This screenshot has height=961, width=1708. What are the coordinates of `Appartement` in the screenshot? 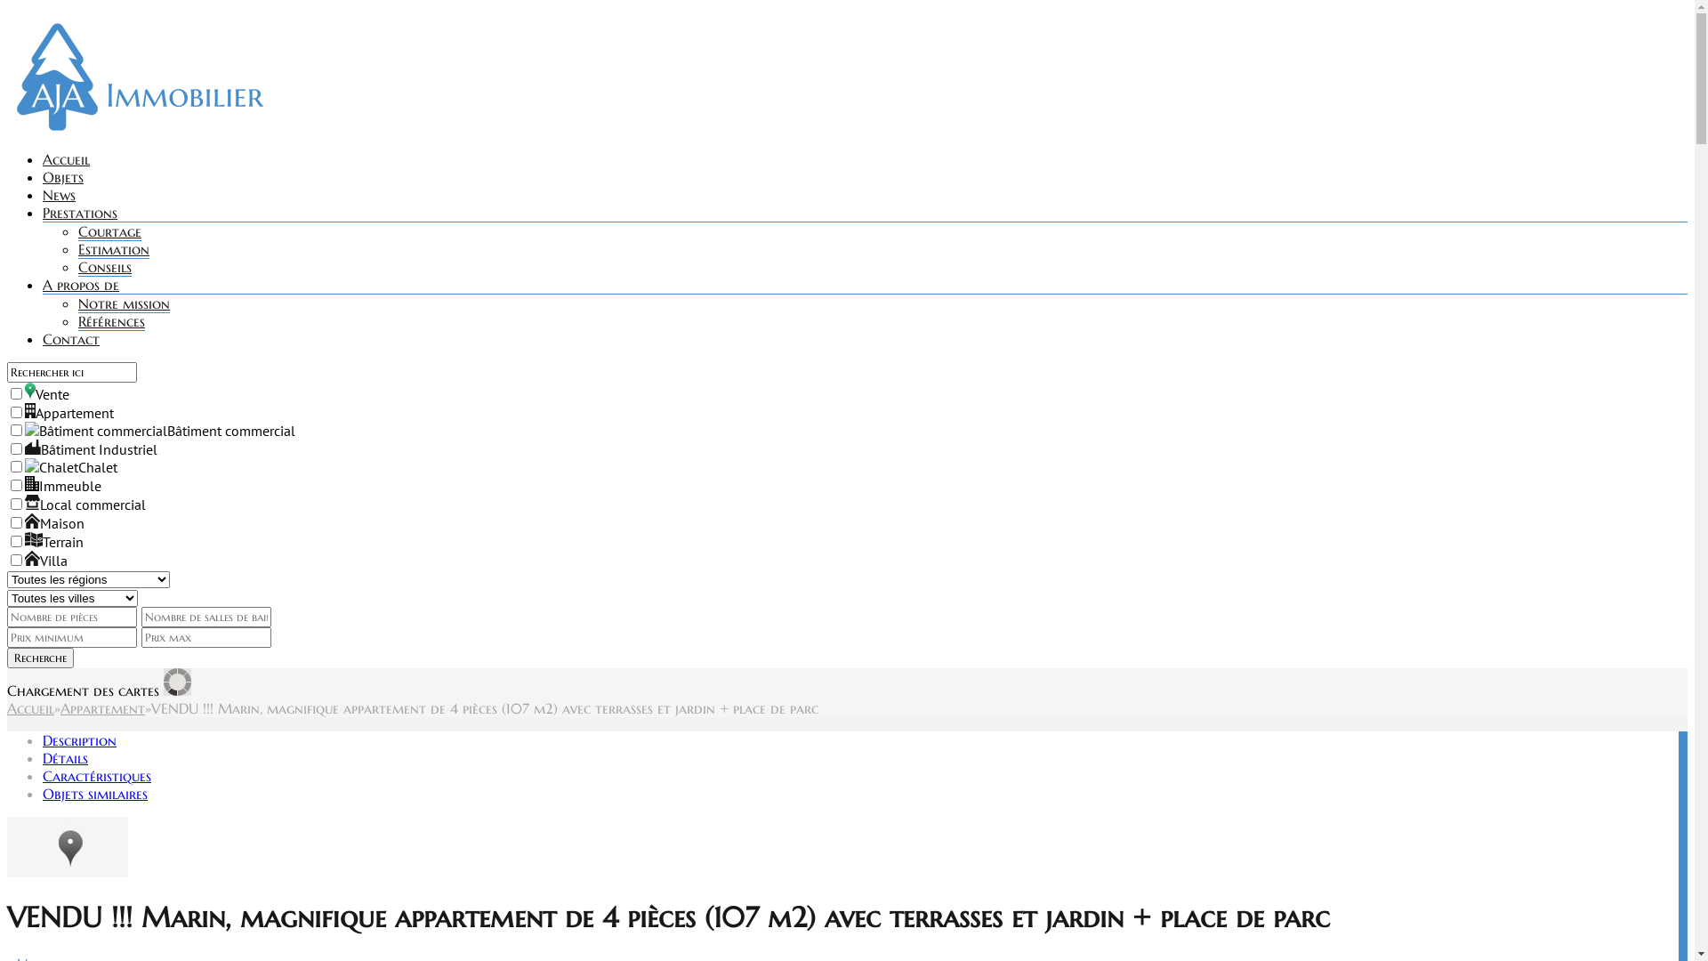 It's located at (103, 708).